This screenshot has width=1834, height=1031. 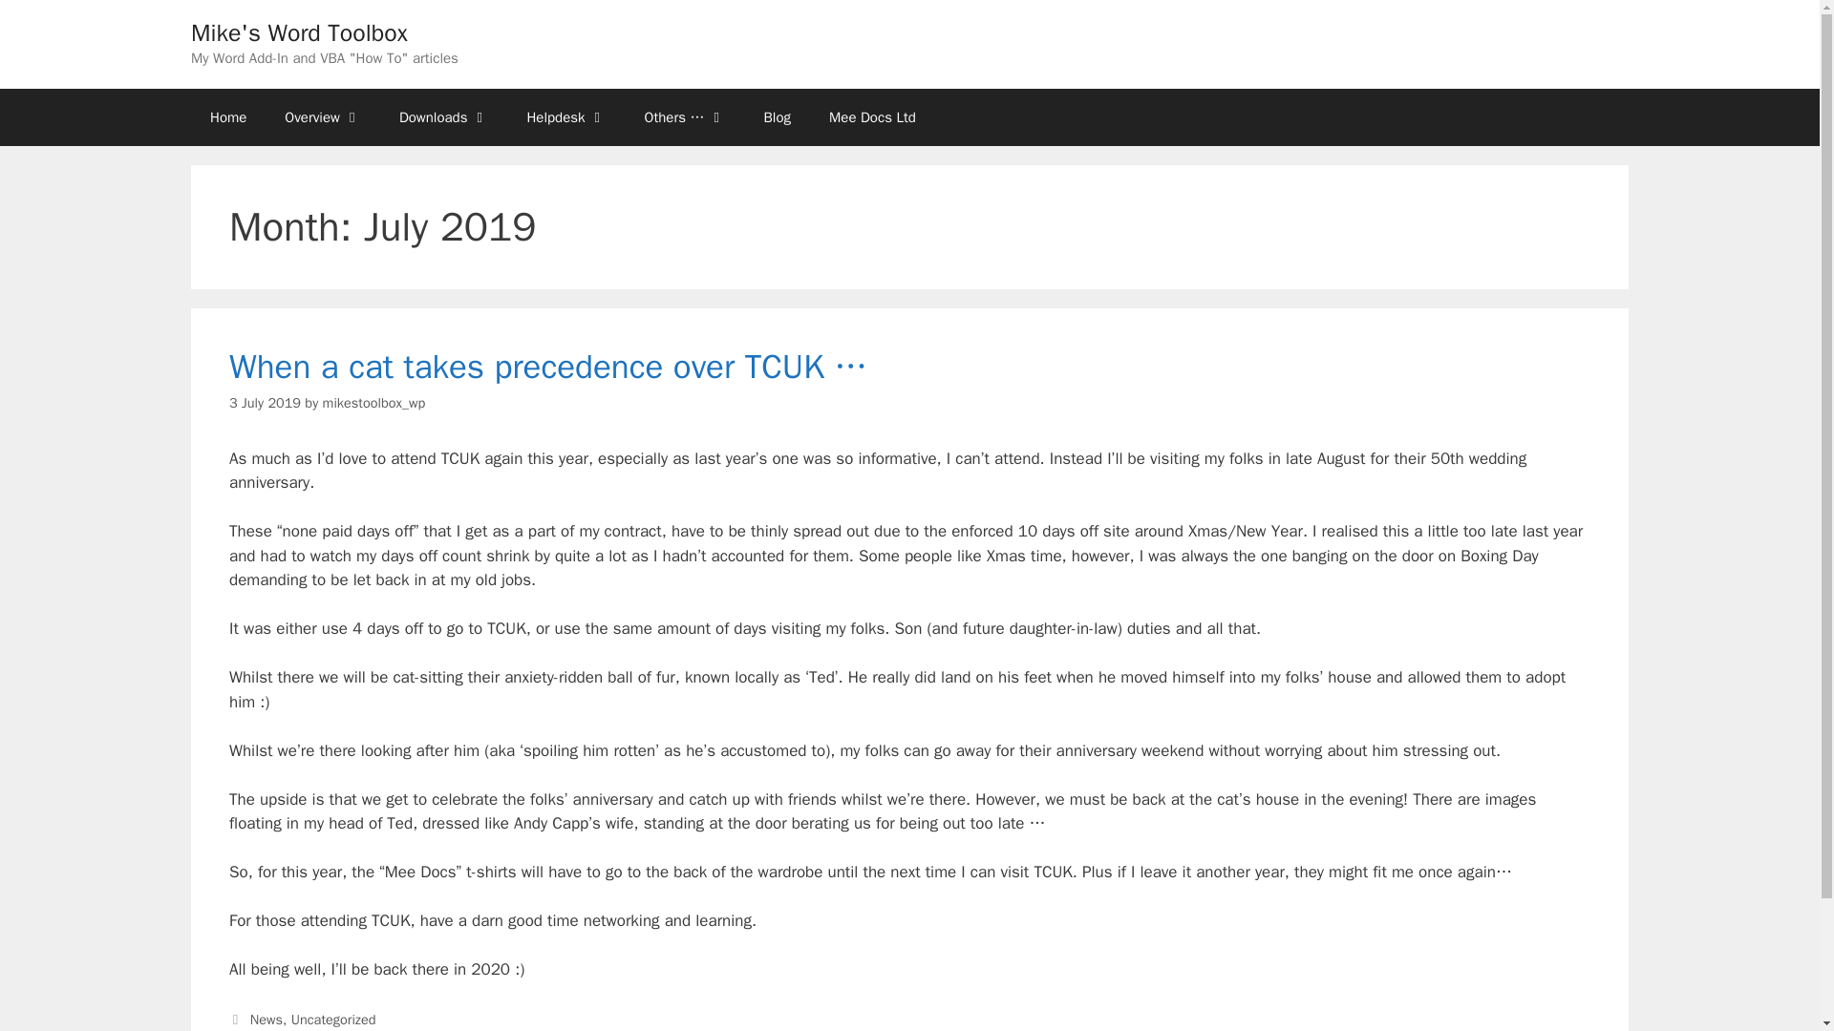 I want to click on Blog, so click(x=778, y=116).